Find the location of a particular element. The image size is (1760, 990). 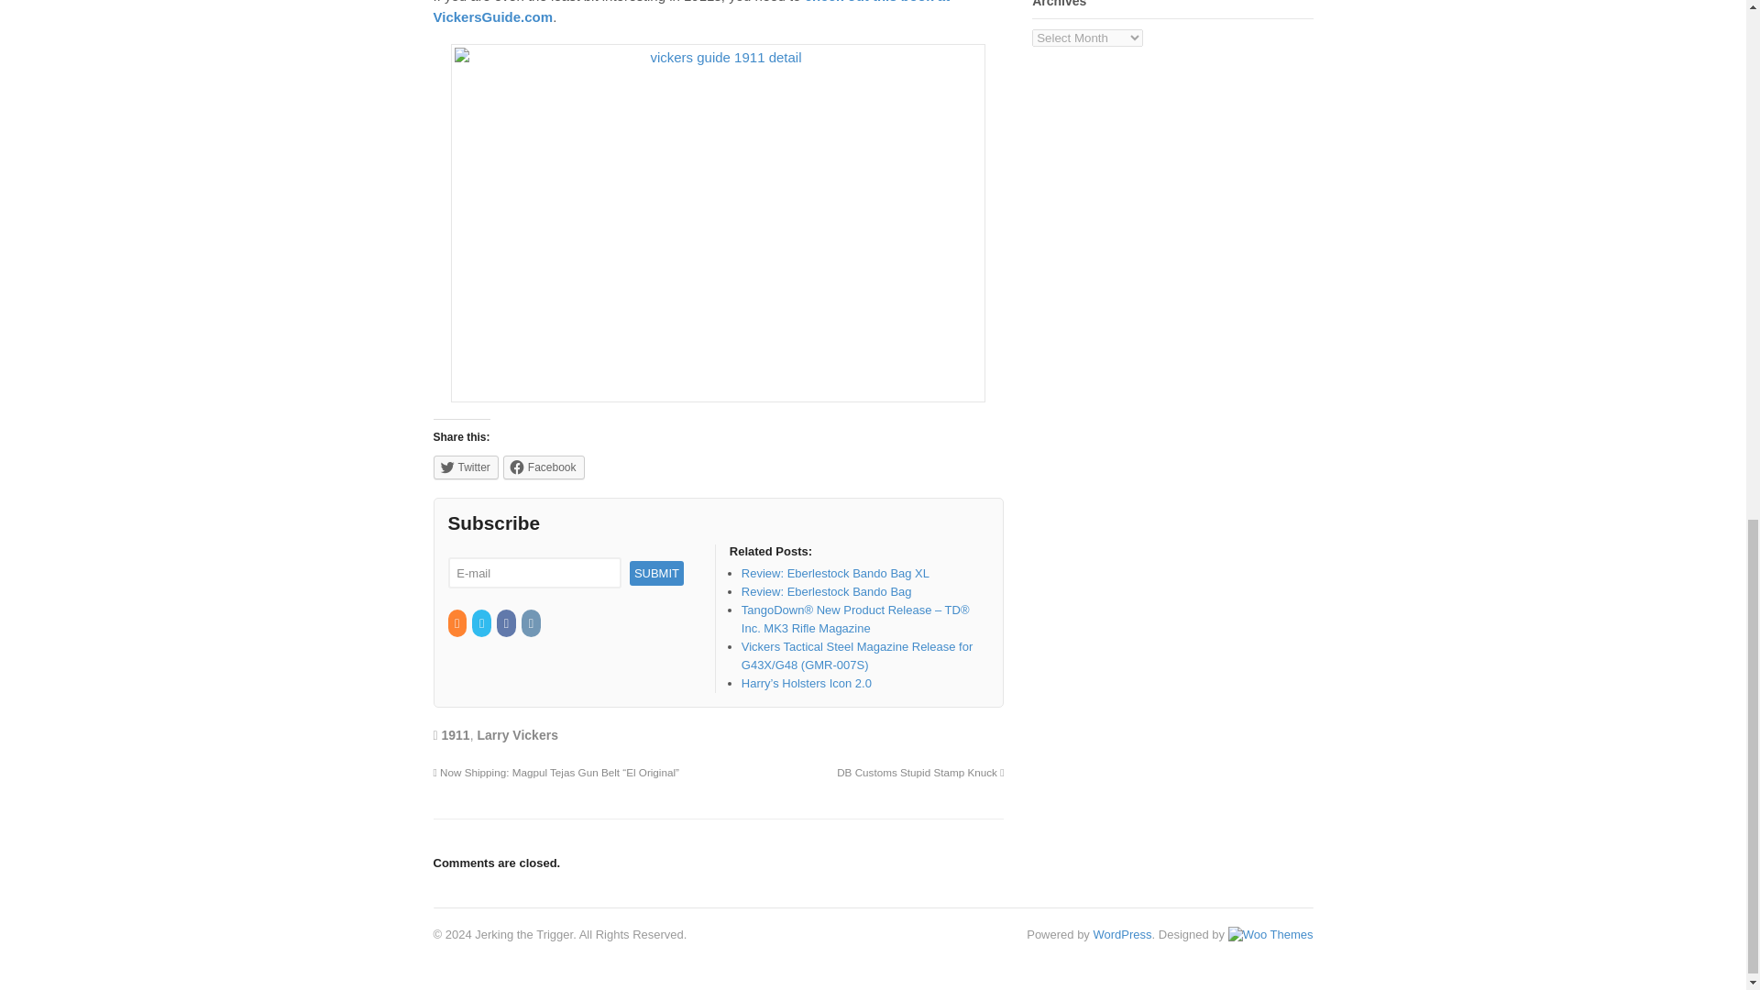

check out this book at VickersGuide.com is located at coordinates (691, 13).